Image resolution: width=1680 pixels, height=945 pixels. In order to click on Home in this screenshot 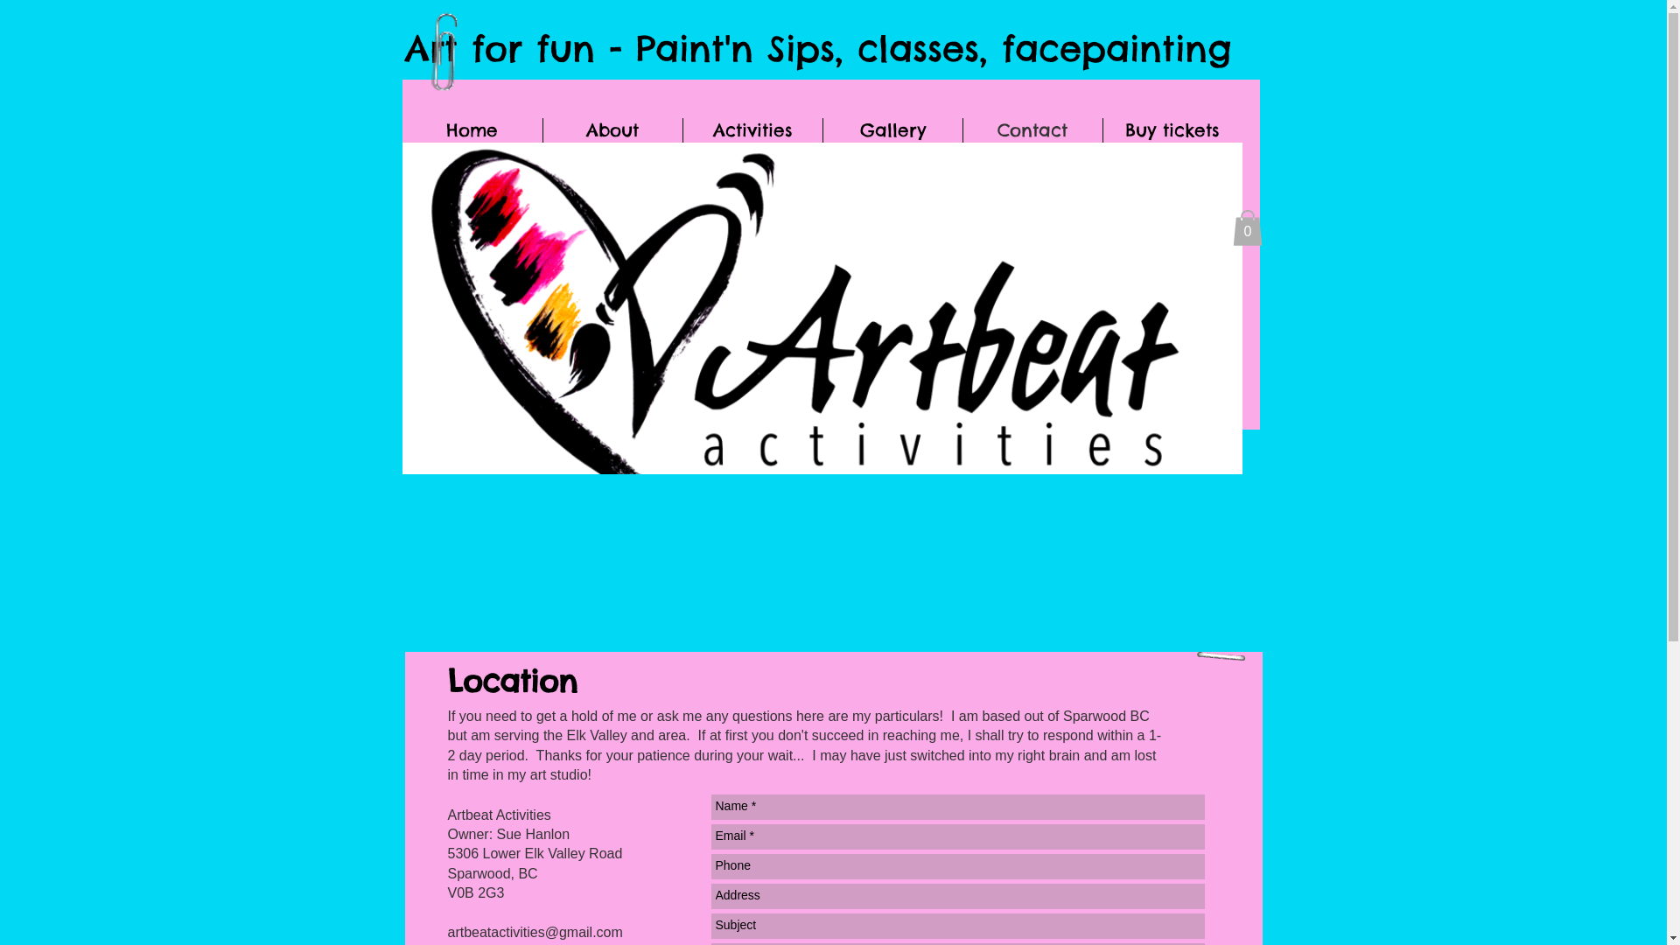, I will do `click(472, 130)`.